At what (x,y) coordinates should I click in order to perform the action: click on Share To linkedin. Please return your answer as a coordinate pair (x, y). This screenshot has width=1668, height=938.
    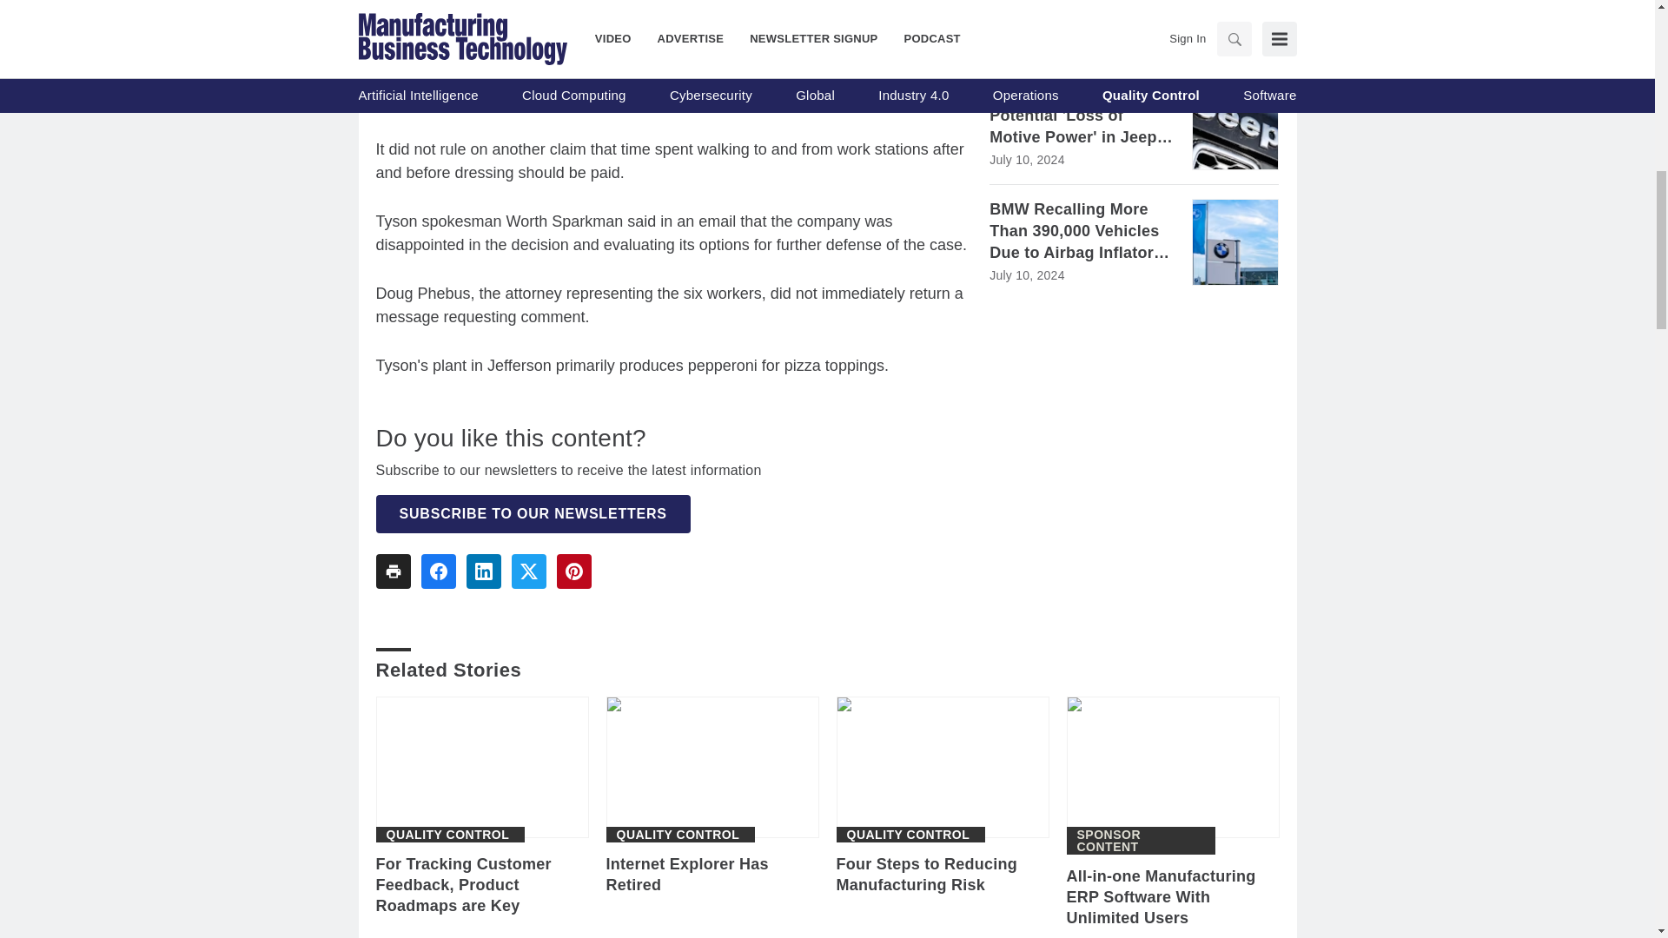
    Looking at the image, I should click on (483, 571).